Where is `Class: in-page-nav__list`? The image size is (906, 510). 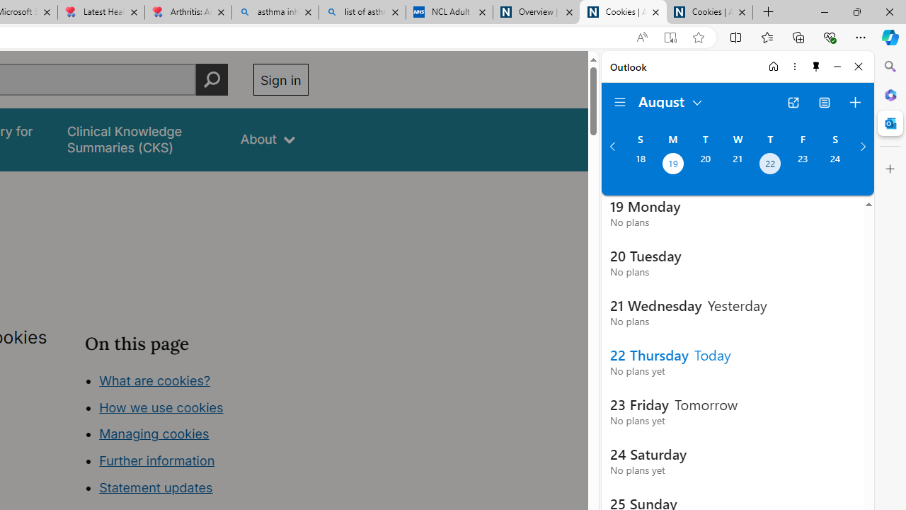
Class: in-page-nav__list is located at coordinates (197, 436).